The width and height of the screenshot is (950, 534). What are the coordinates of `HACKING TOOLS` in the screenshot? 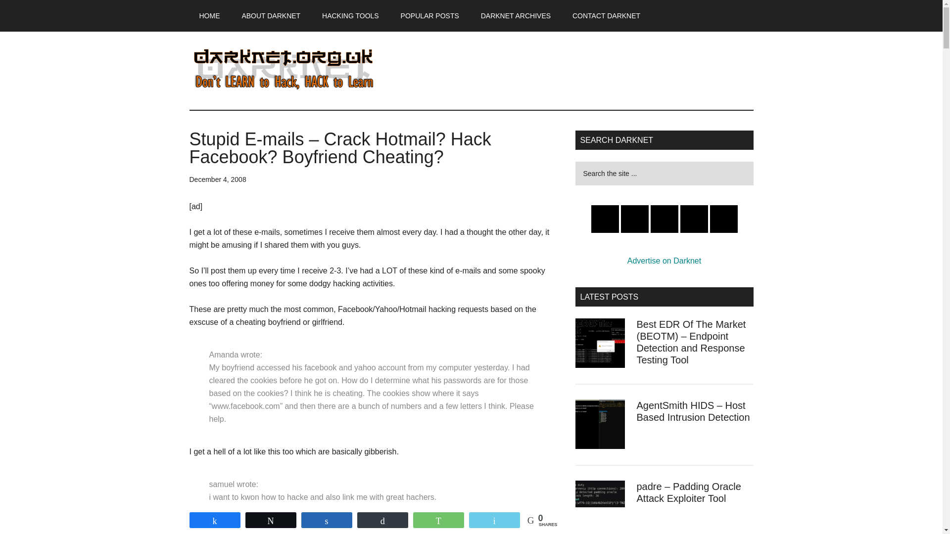 It's located at (350, 16).